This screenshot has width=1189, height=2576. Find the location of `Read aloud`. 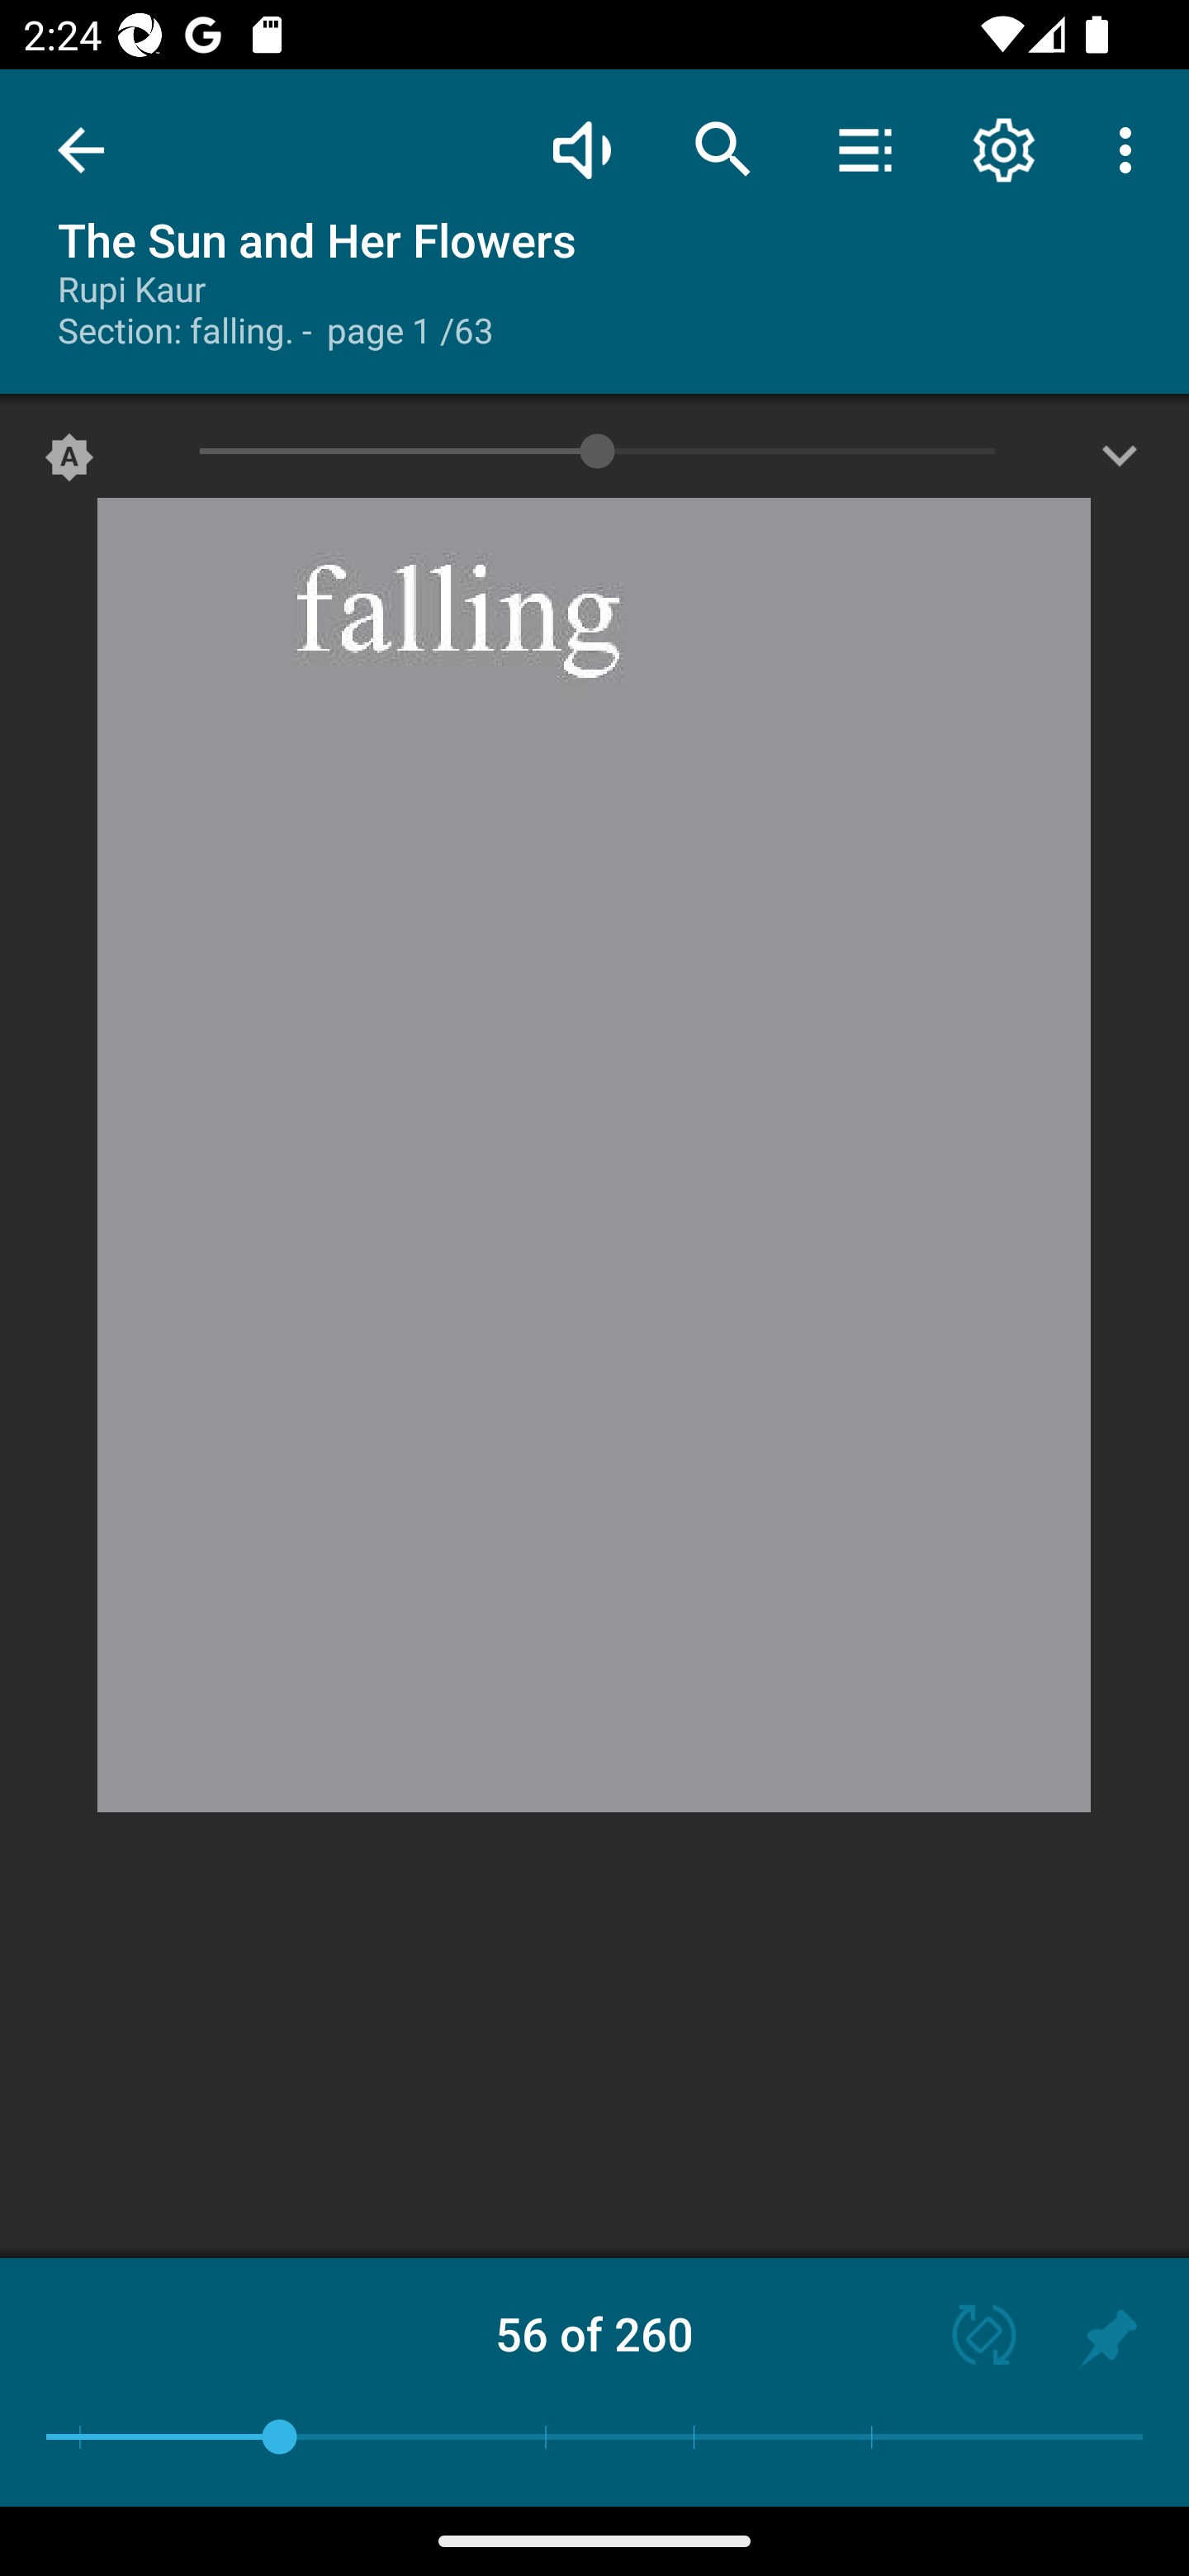

Read aloud is located at coordinates (581, 149).